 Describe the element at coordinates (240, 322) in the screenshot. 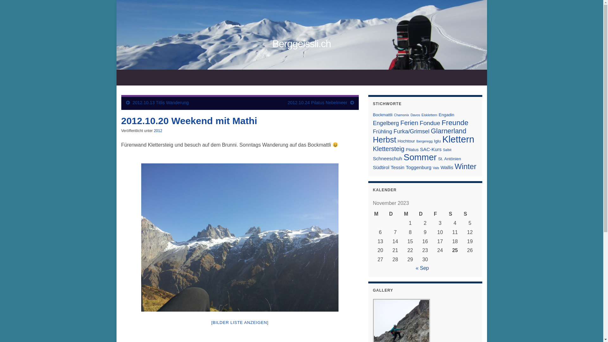

I see `[BILDER LISTE ANZEIGEN]` at that location.